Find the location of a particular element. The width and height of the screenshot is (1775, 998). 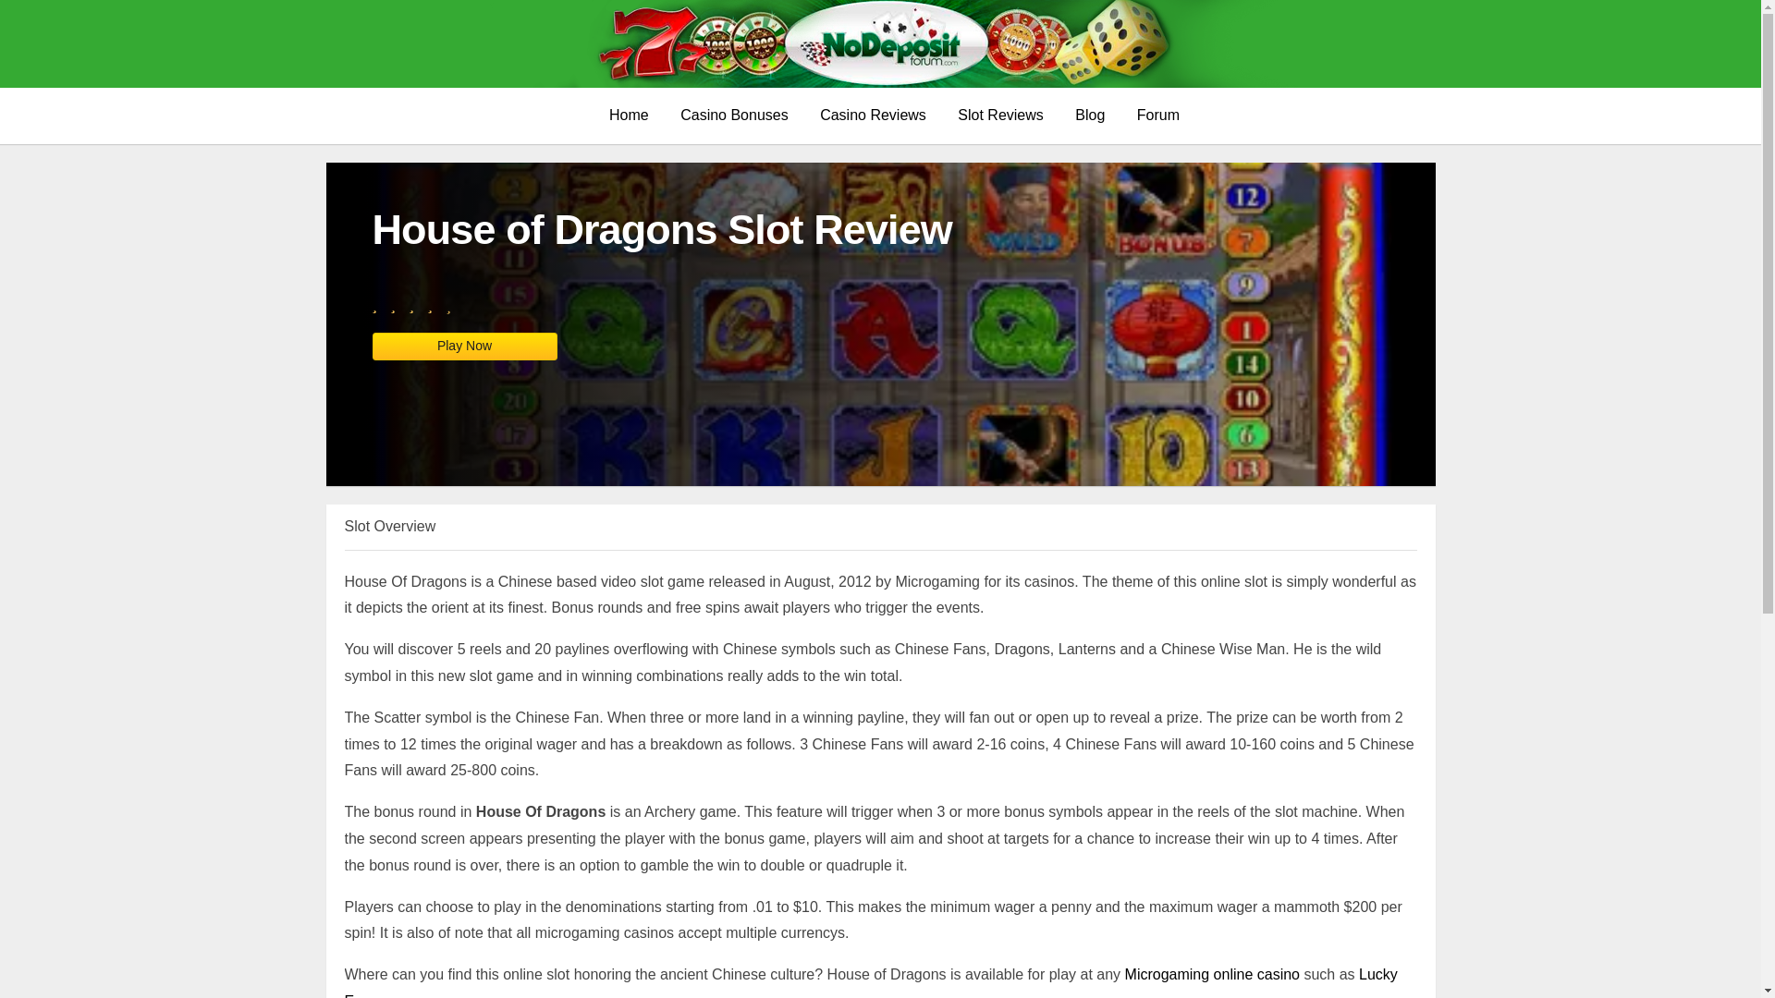

Blog is located at coordinates (1089, 116).